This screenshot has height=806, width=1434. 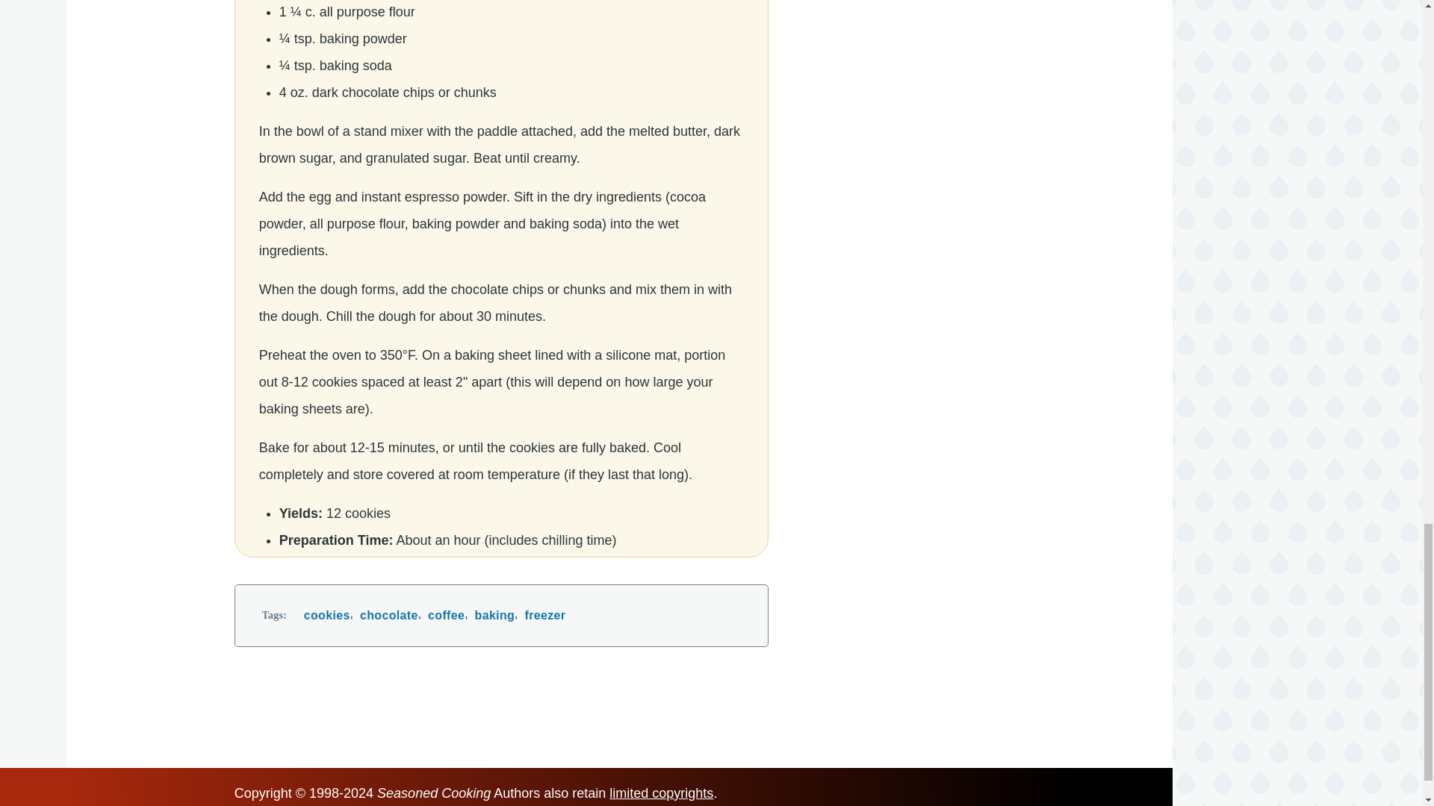 What do you see at coordinates (545, 616) in the screenshot?
I see `freezer` at bounding box center [545, 616].